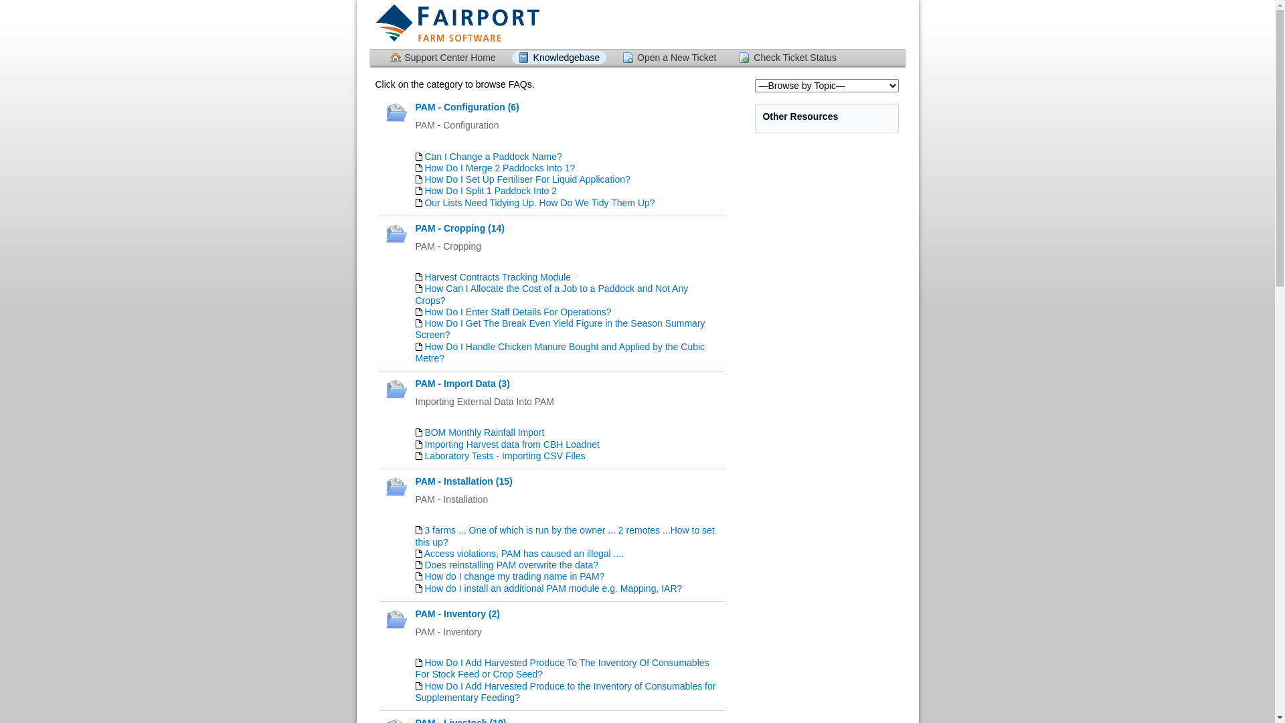 Image resolution: width=1285 pixels, height=723 pixels. What do you see at coordinates (485, 432) in the screenshot?
I see `BOM Monthly Rainfall Import` at bounding box center [485, 432].